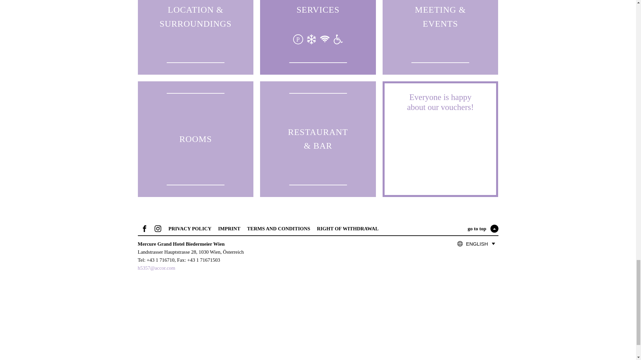 The height and width of the screenshot is (360, 641). What do you see at coordinates (440, 139) in the screenshot?
I see `Everyone is happy about our vouchers!` at bounding box center [440, 139].